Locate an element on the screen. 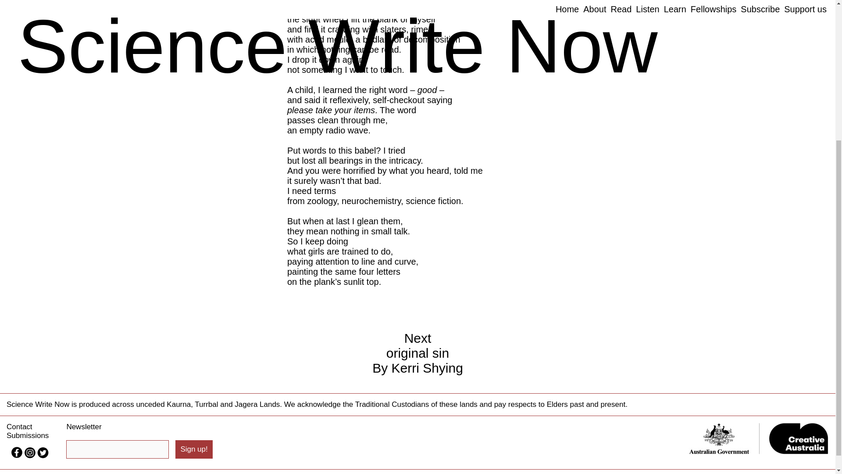 The height and width of the screenshot is (474, 842). find us in twitter.com is located at coordinates (28, 435).